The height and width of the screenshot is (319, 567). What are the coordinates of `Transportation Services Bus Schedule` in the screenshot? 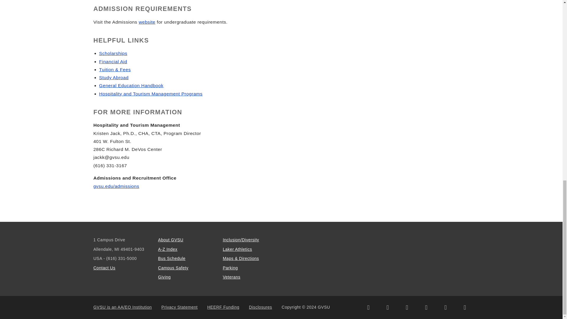 It's located at (172, 258).